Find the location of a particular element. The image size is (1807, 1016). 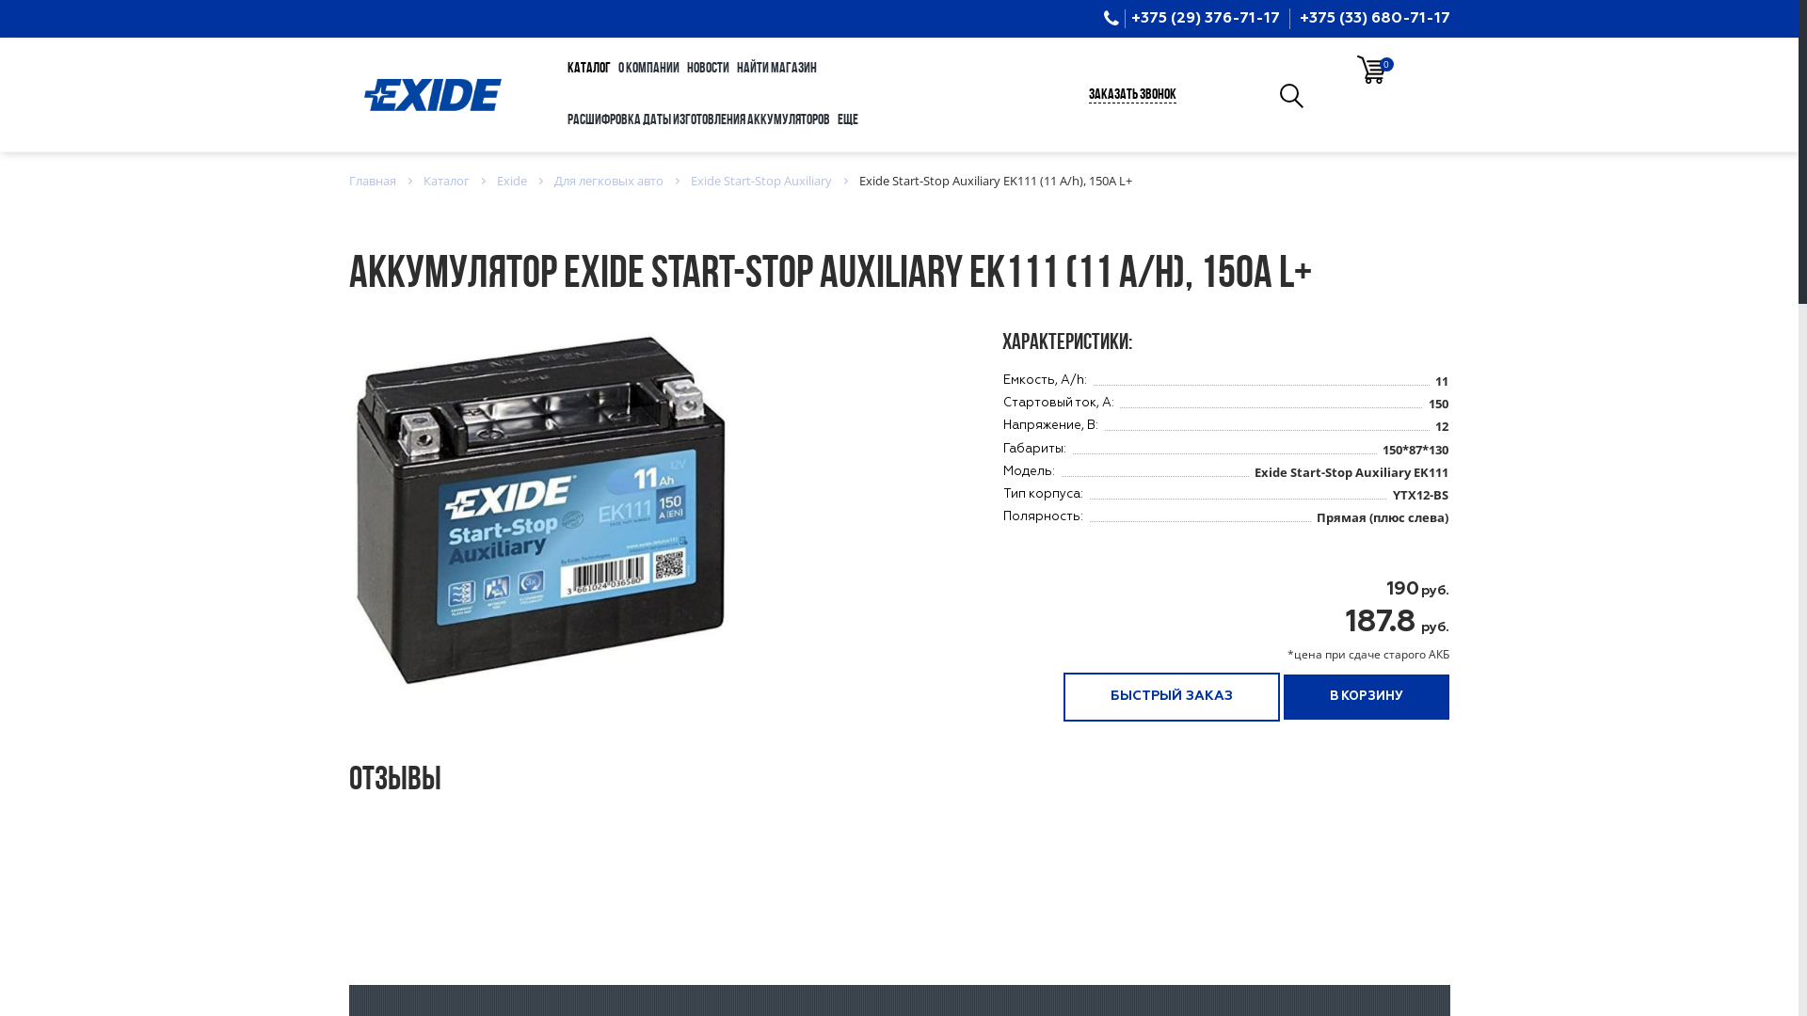

Exide Start-Stop Auxiliary is located at coordinates (761, 181).